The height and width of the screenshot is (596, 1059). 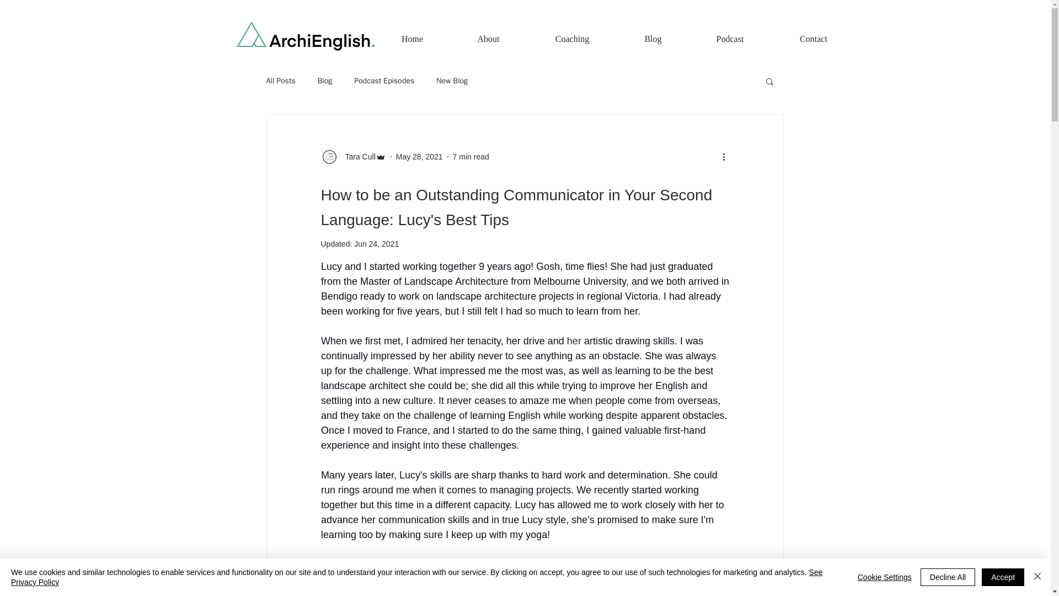 What do you see at coordinates (814, 34) in the screenshot?
I see `Contact` at bounding box center [814, 34].